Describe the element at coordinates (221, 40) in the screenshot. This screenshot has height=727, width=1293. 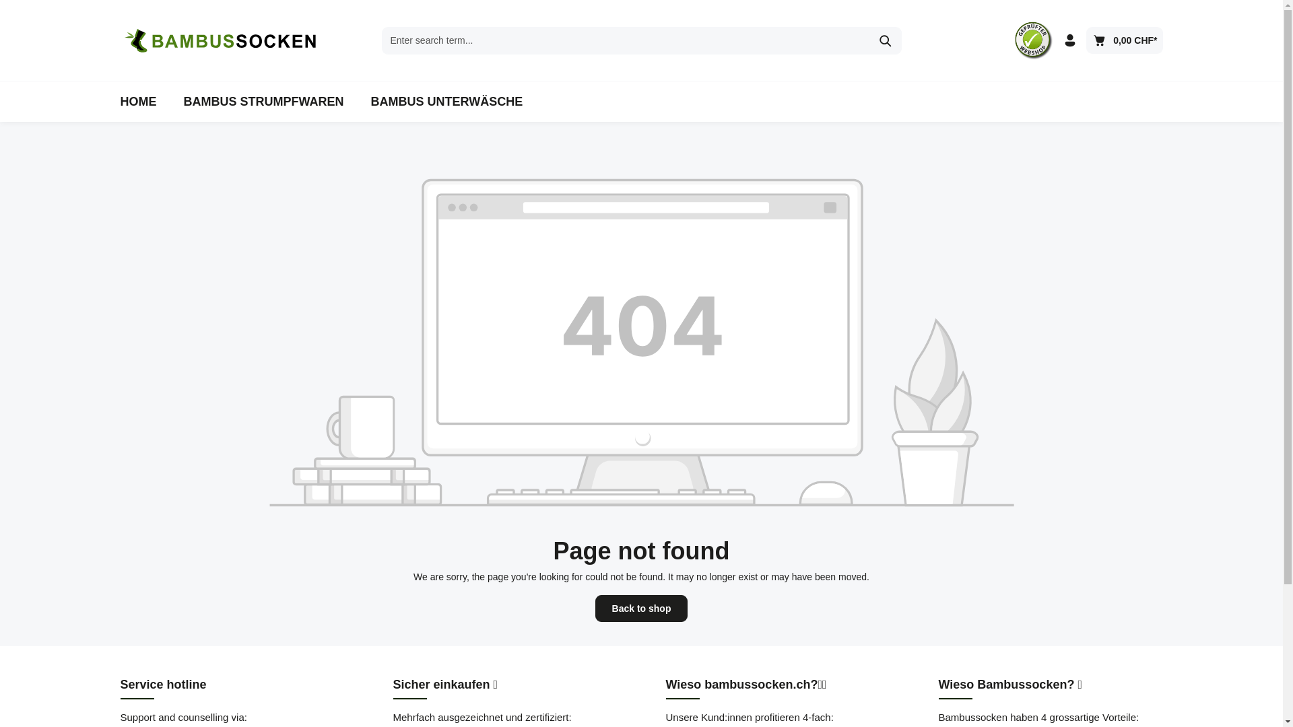
I see `Go to homepage` at that location.